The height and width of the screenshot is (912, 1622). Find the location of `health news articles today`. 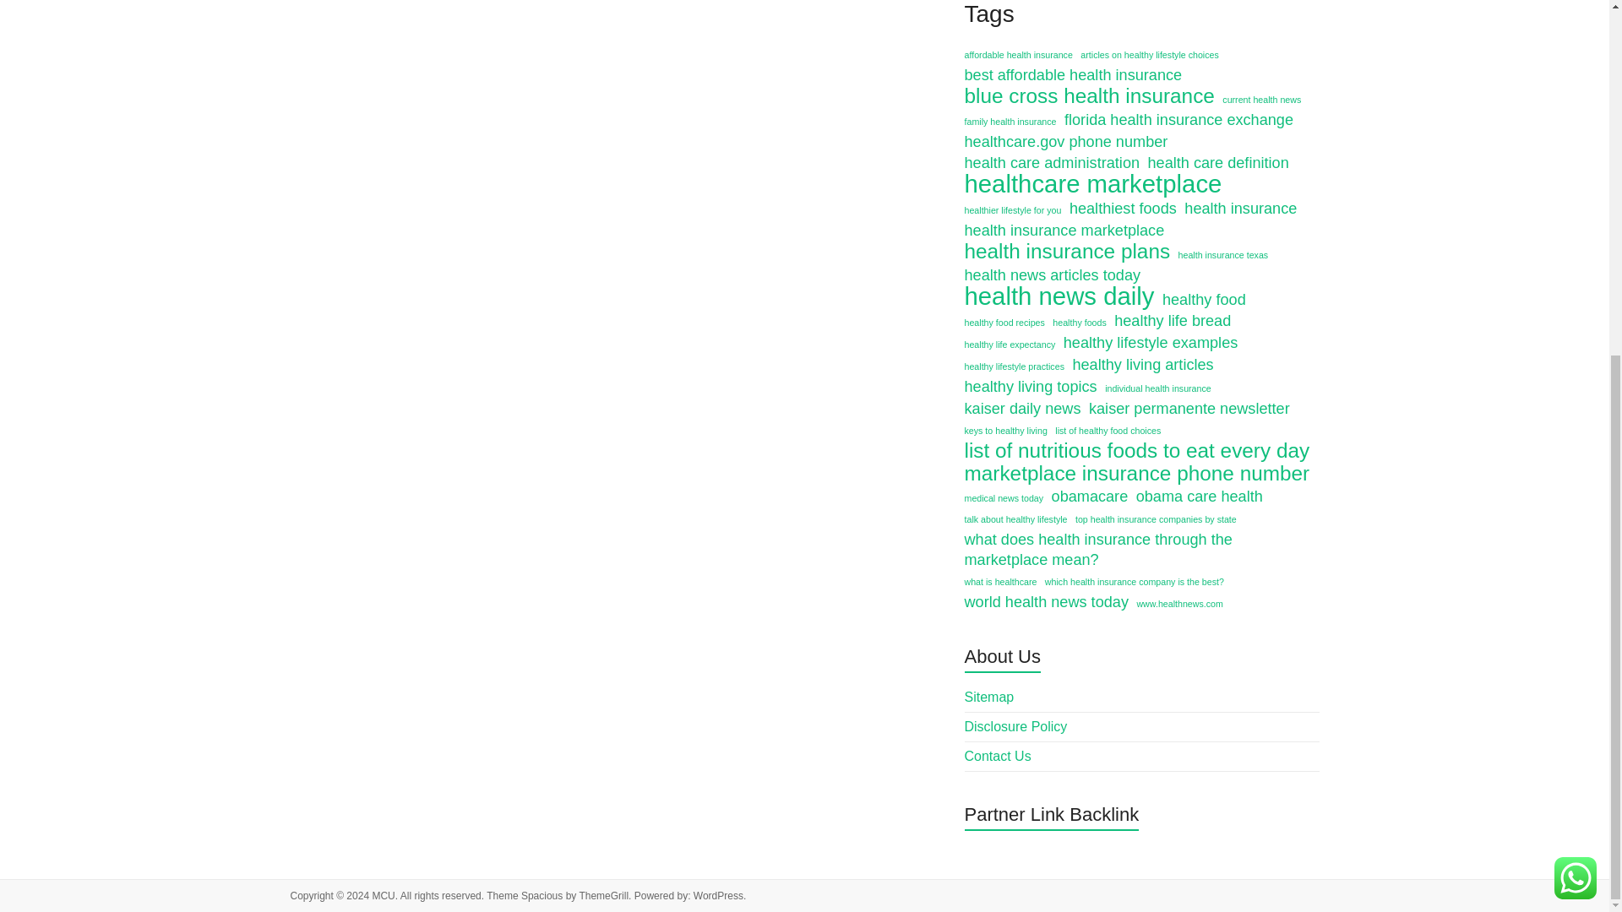

health news articles today is located at coordinates (1053, 275).